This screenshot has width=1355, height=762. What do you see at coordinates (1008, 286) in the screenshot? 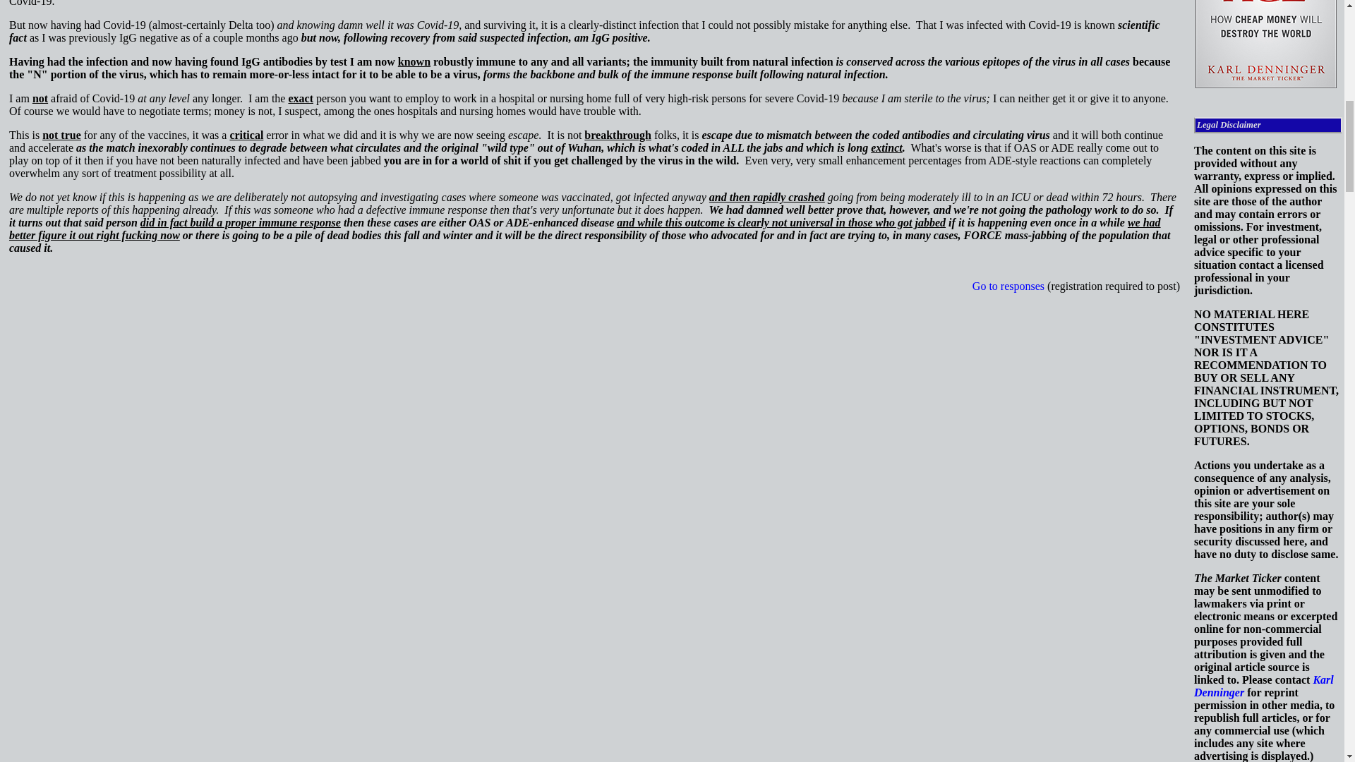
I see `Go to responses` at bounding box center [1008, 286].